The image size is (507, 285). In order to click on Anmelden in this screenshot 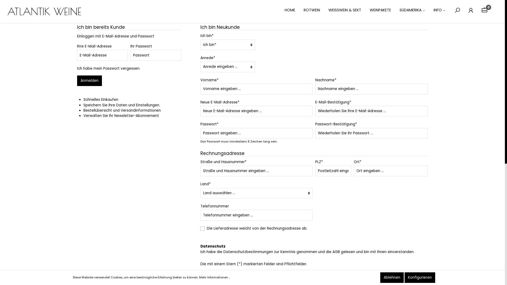, I will do `click(90, 81)`.